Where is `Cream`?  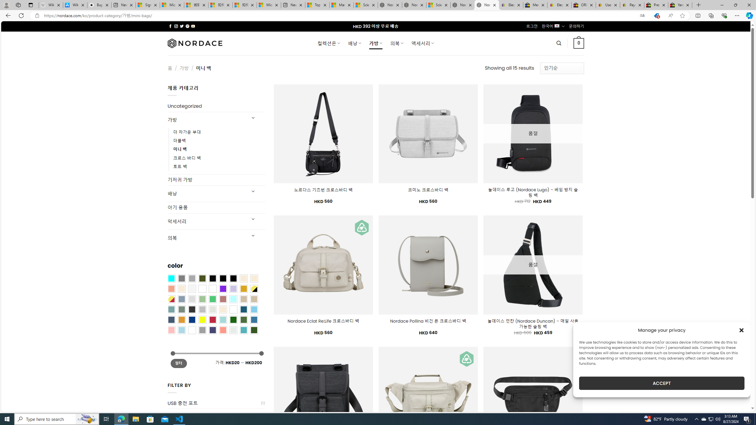
Cream is located at coordinates (181, 288).